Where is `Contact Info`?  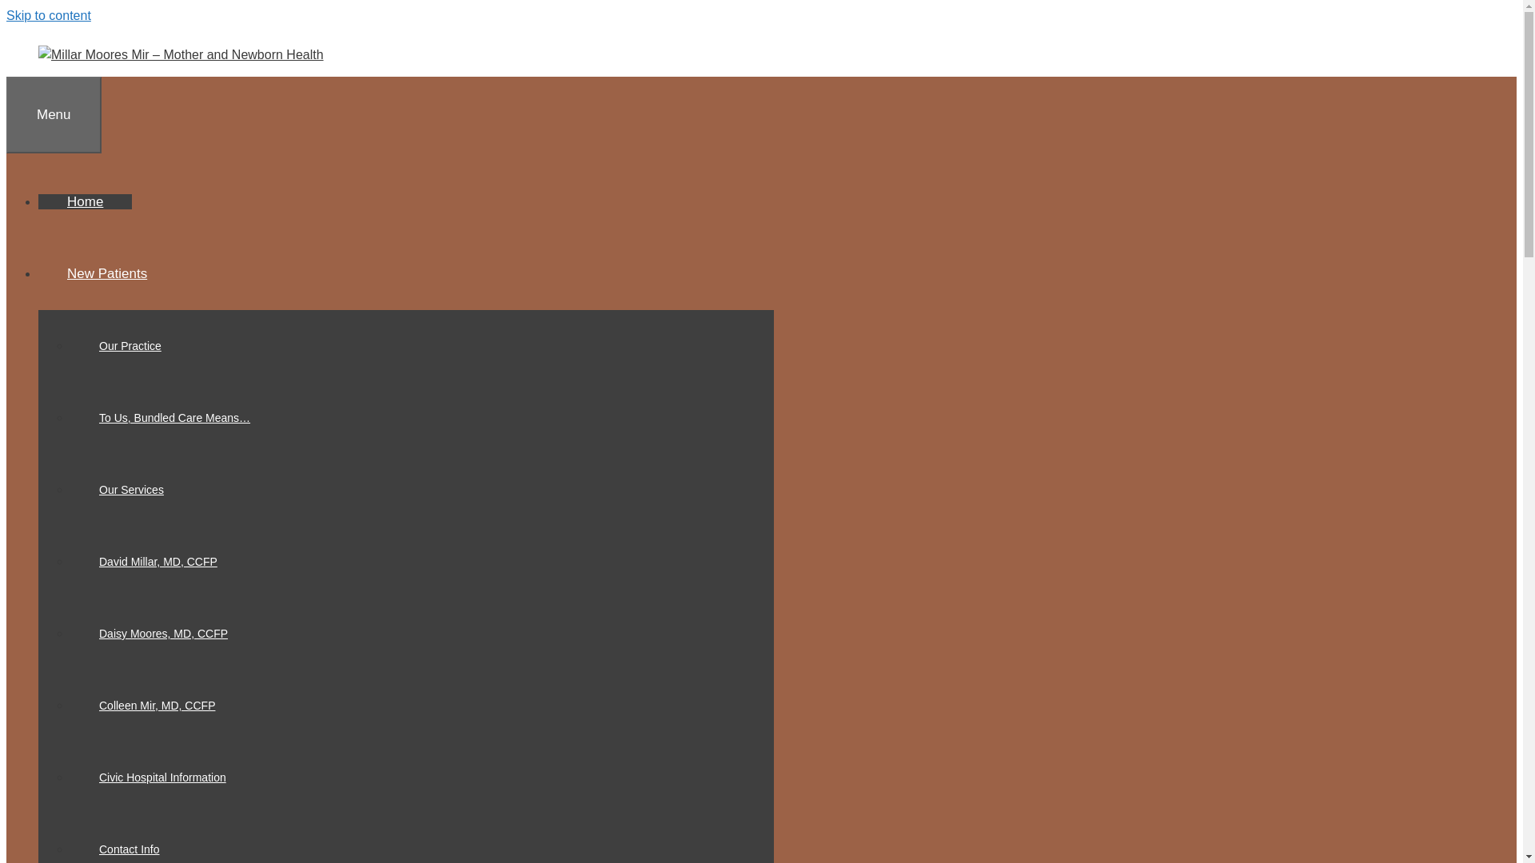
Contact Info is located at coordinates (130, 849).